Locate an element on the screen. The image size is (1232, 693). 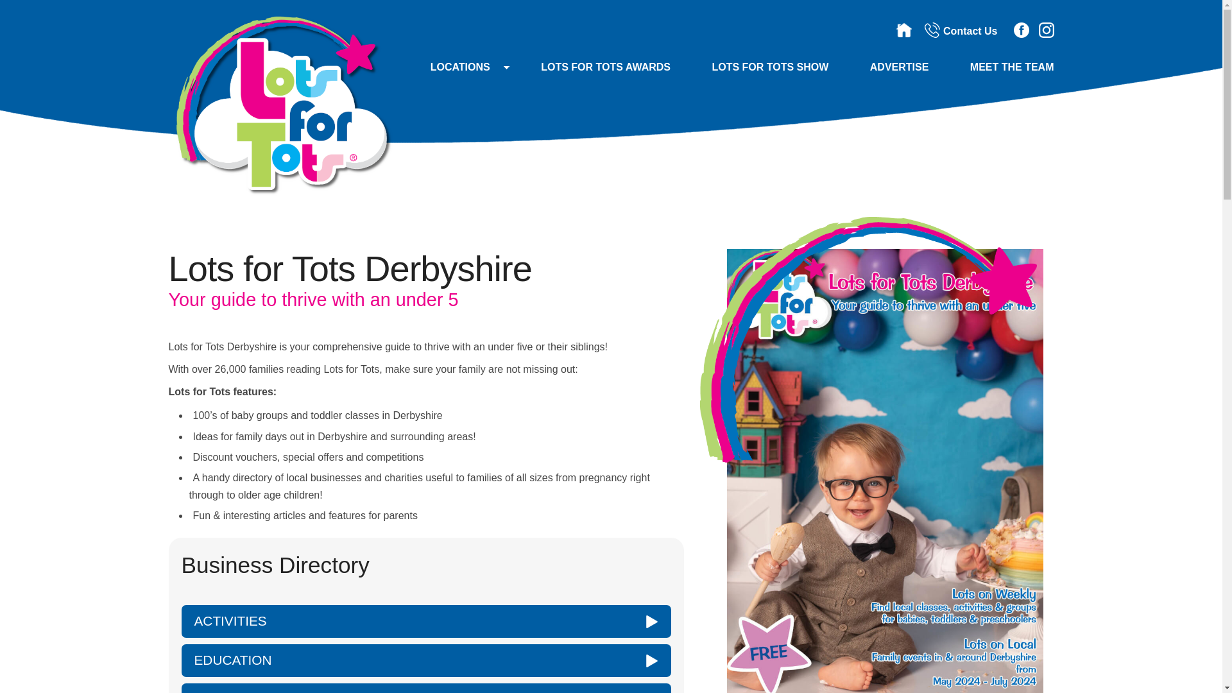
MEET THE TEAM is located at coordinates (1002, 67).